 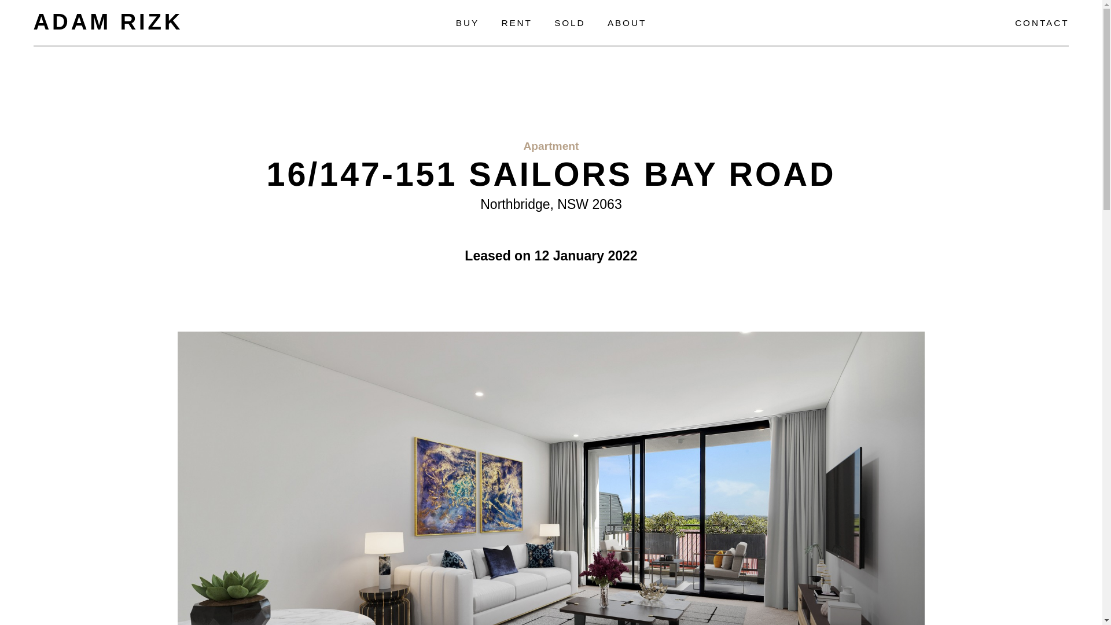 I want to click on CONTACT, so click(x=1042, y=23).